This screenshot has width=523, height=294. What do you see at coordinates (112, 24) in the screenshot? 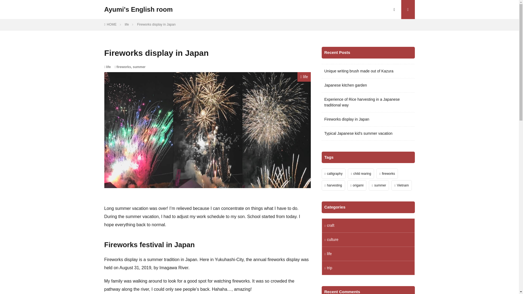
I see `HOME` at bounding box center [112, 24].